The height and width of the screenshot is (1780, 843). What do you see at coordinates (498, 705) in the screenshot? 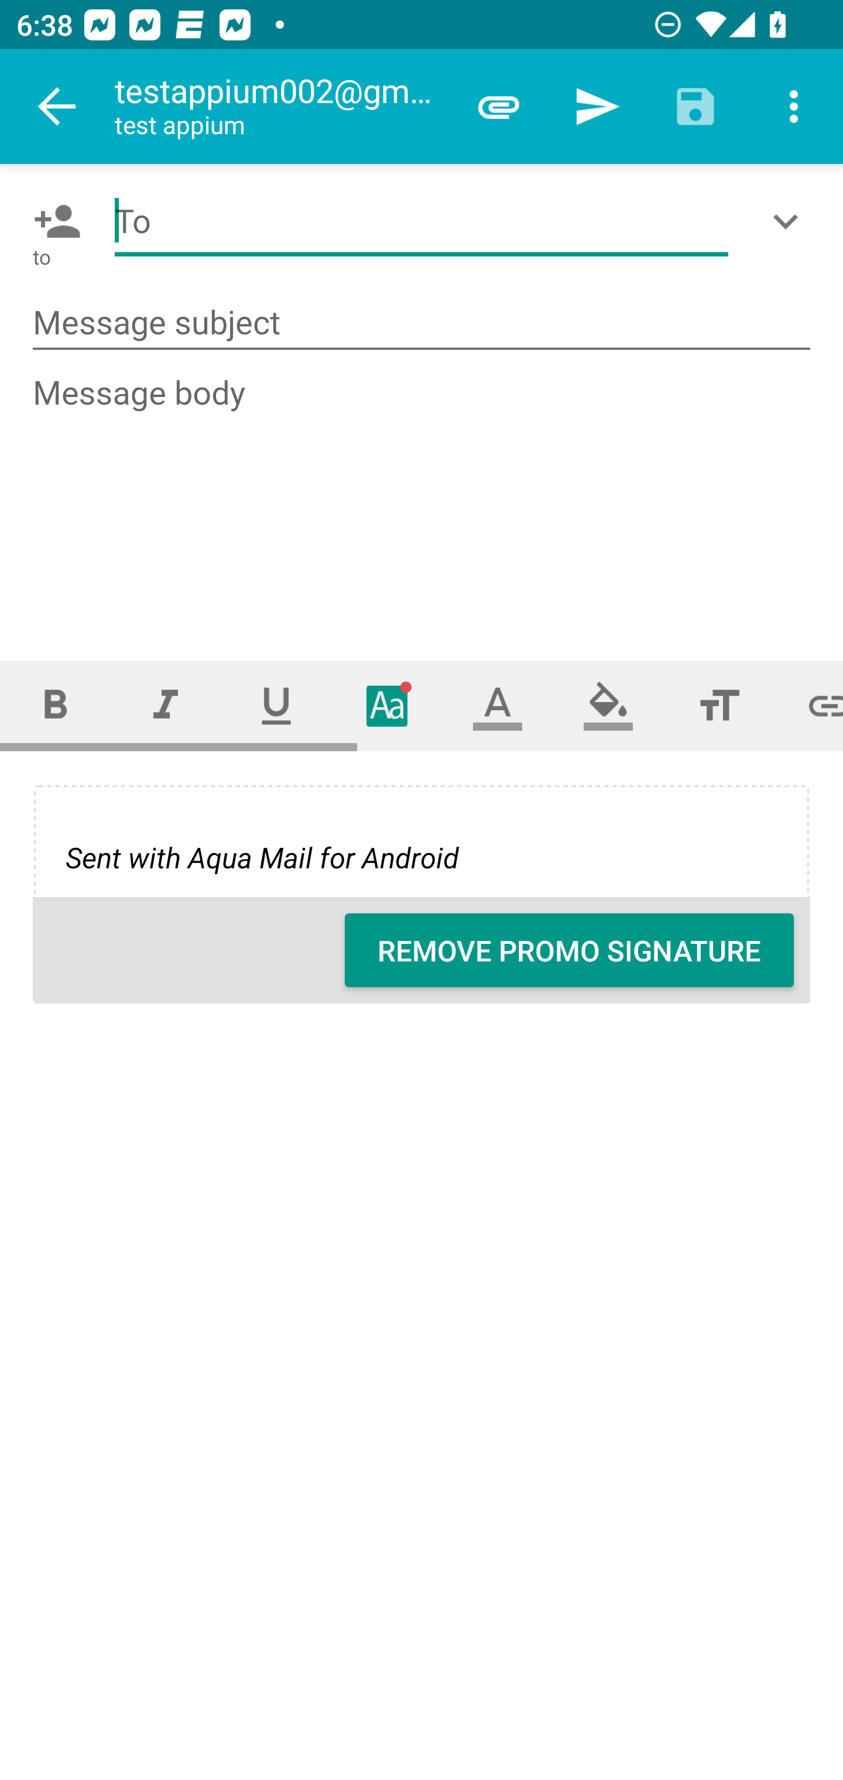
I see `Text color` at bounding box center [498, 705].